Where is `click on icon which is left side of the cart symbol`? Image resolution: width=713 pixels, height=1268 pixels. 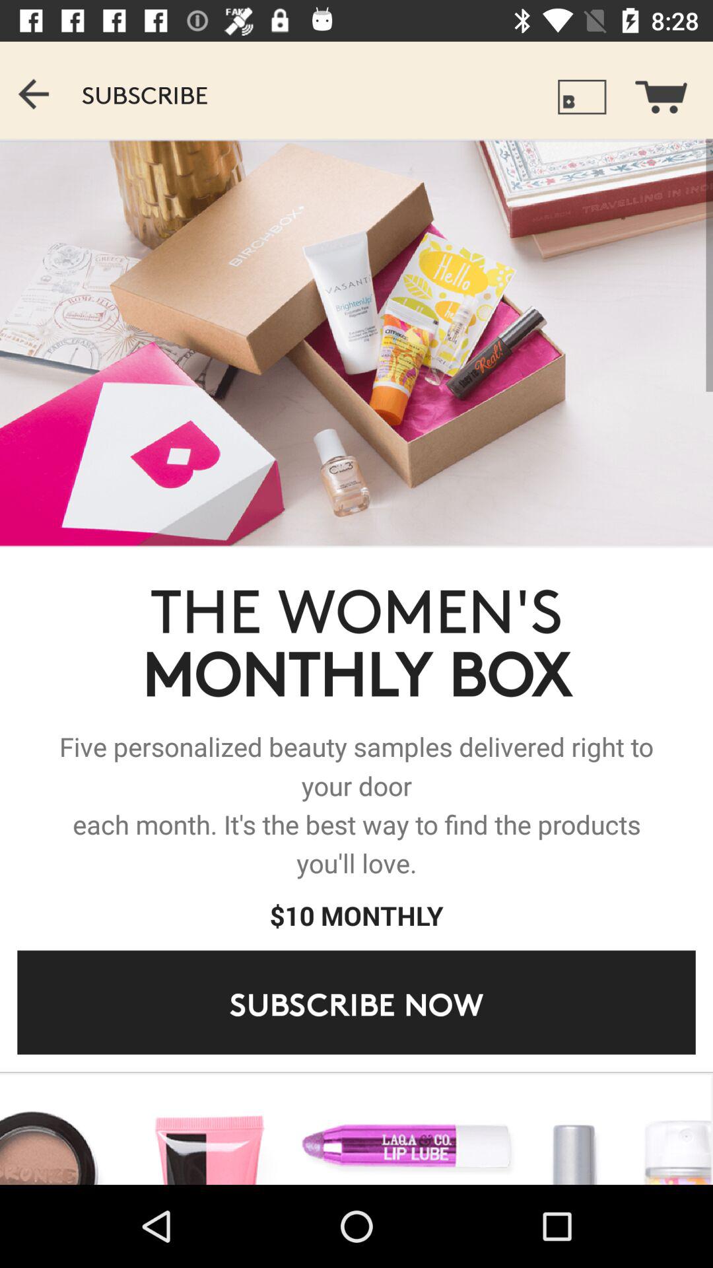 click on icon which is left side of the cart symbol is located at coordinates (582, 96).